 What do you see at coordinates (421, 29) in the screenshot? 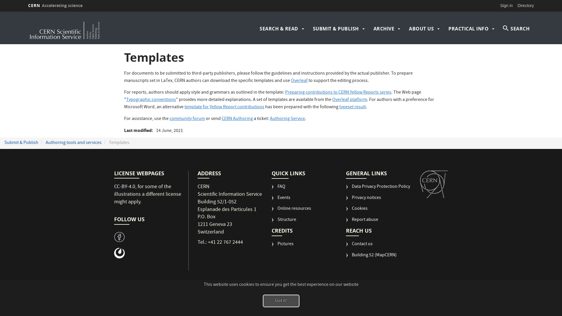
I see `ABOUT US` at bounding box center [421, 29].